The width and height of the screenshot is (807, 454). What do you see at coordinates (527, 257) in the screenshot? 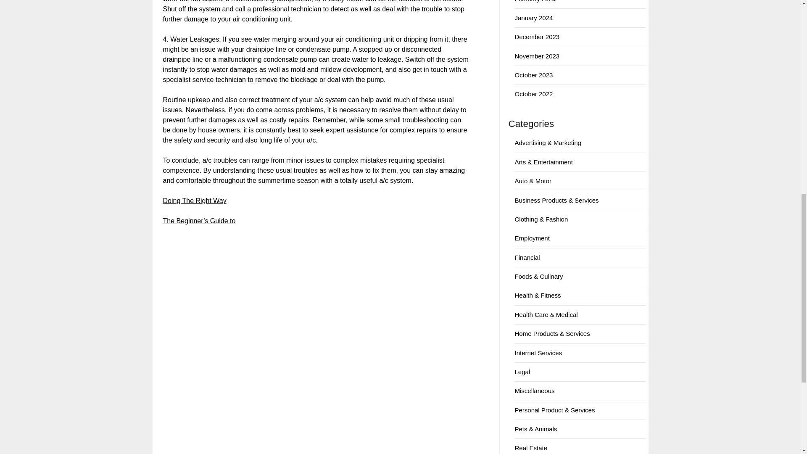
I see `Financial` at bounding box center [527, 257].